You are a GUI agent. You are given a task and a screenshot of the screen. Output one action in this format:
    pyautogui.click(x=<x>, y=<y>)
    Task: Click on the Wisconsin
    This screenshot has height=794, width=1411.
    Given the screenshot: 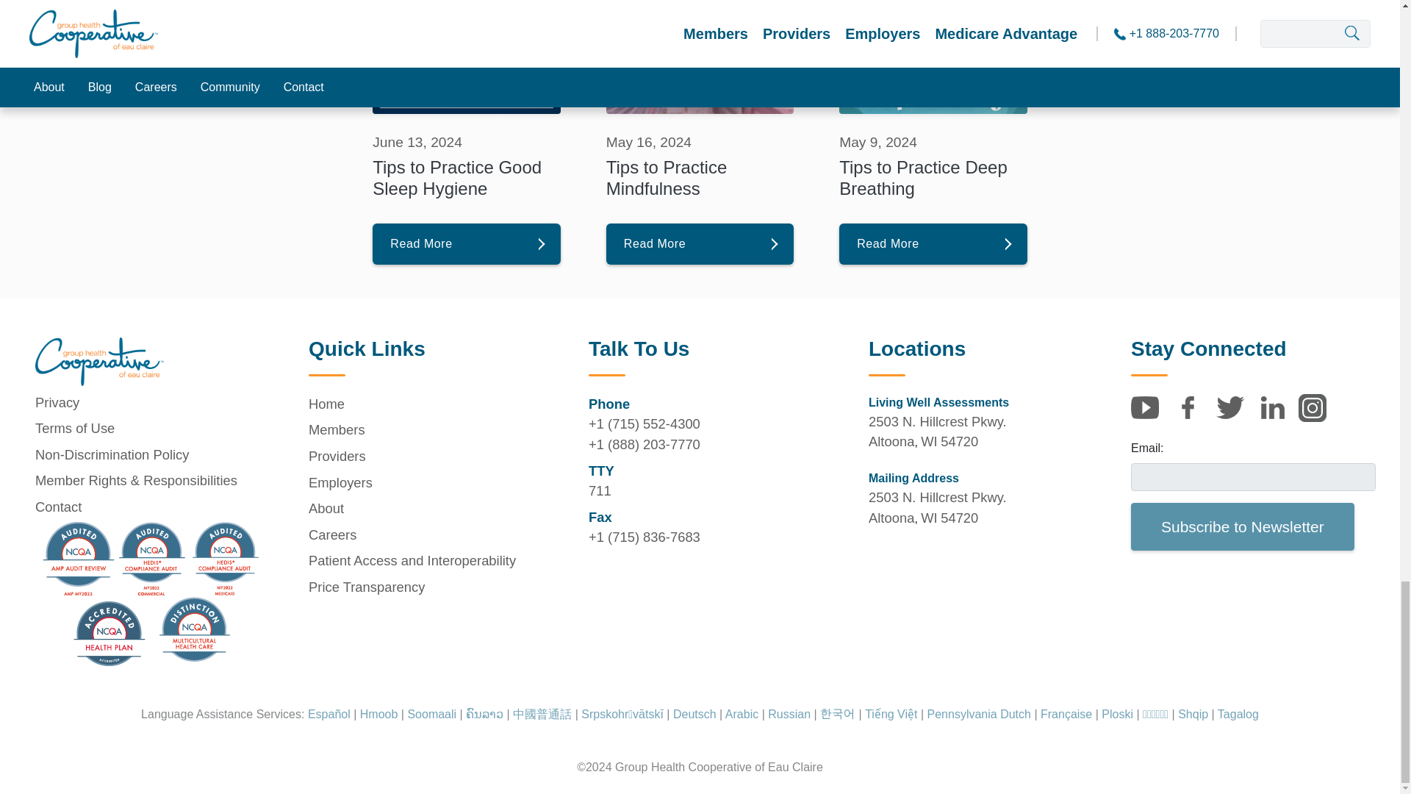 What is the action you would take?
    pyautogui.click(x=929, y=518)
    